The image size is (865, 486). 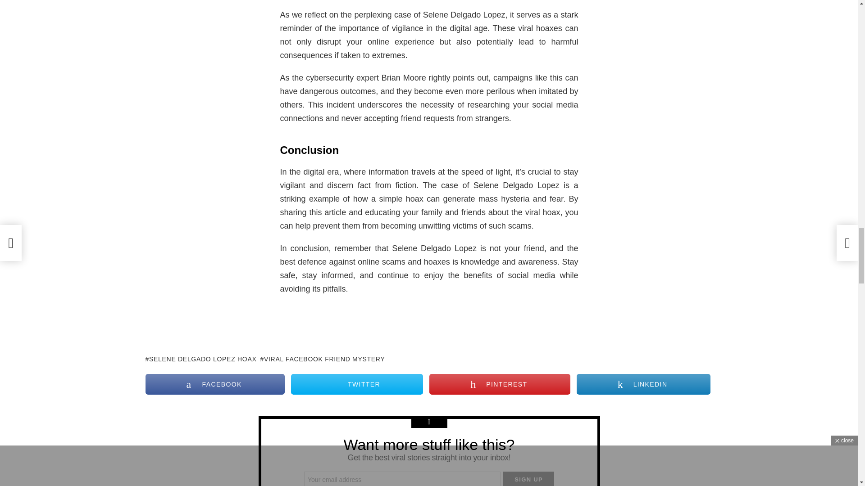 What do you see at coordinates (499, 384) in the screenshot?
I see `PINTEREST` at bounding box center [499, 384].